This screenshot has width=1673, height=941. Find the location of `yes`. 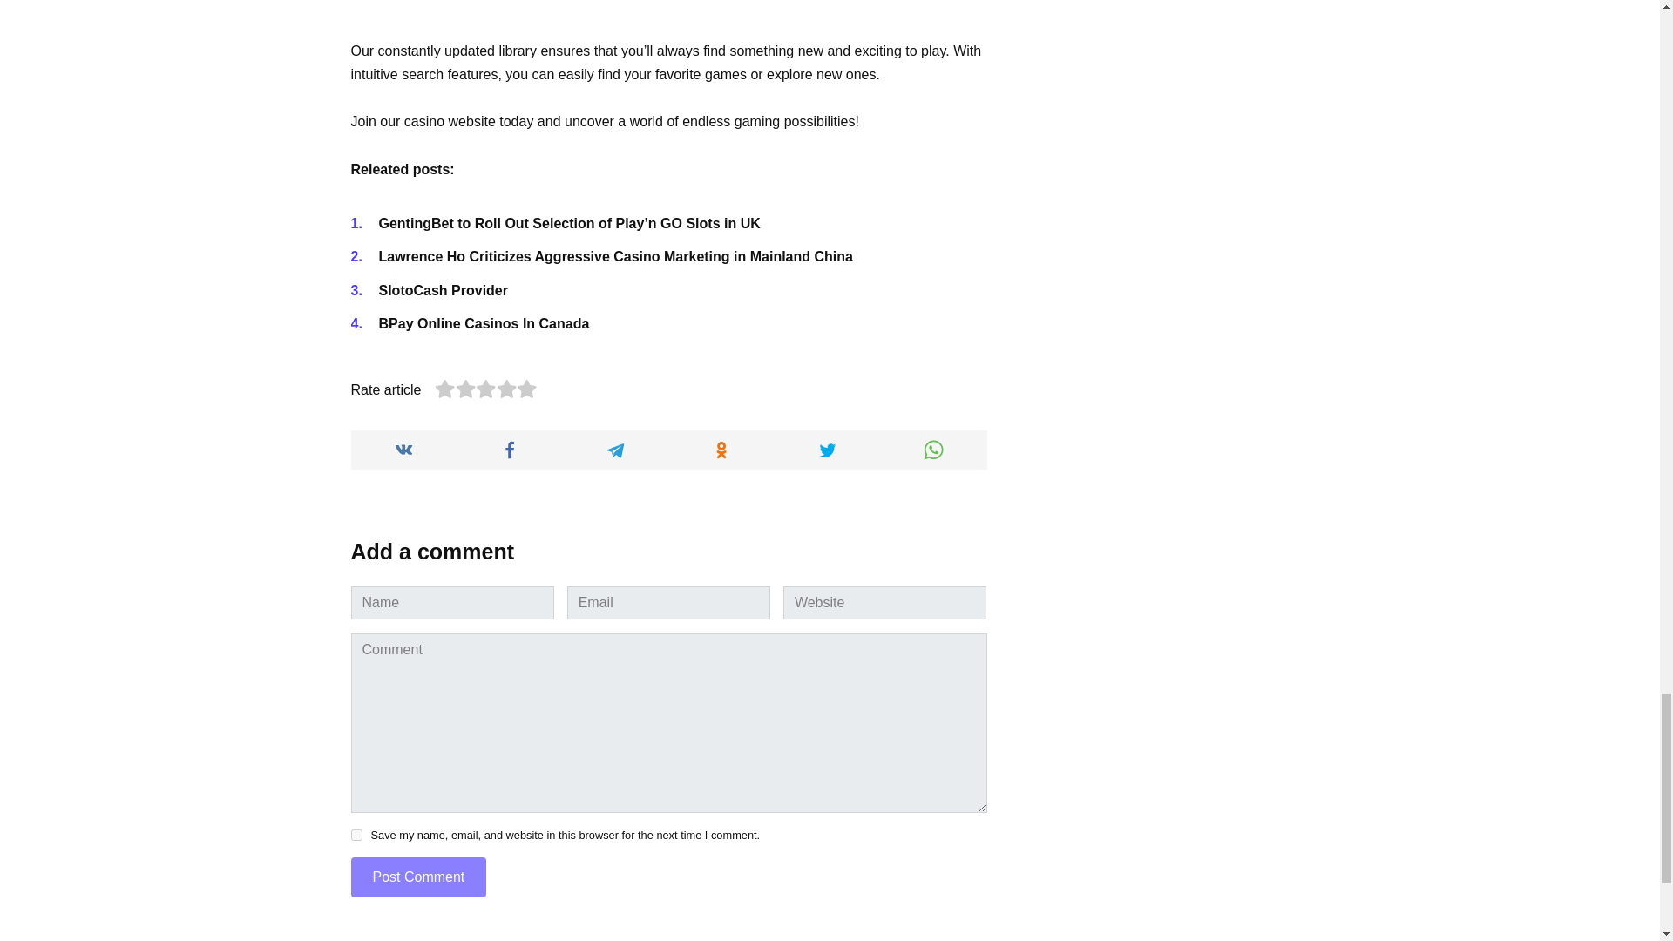

yes is located at coordinates (356, 835).